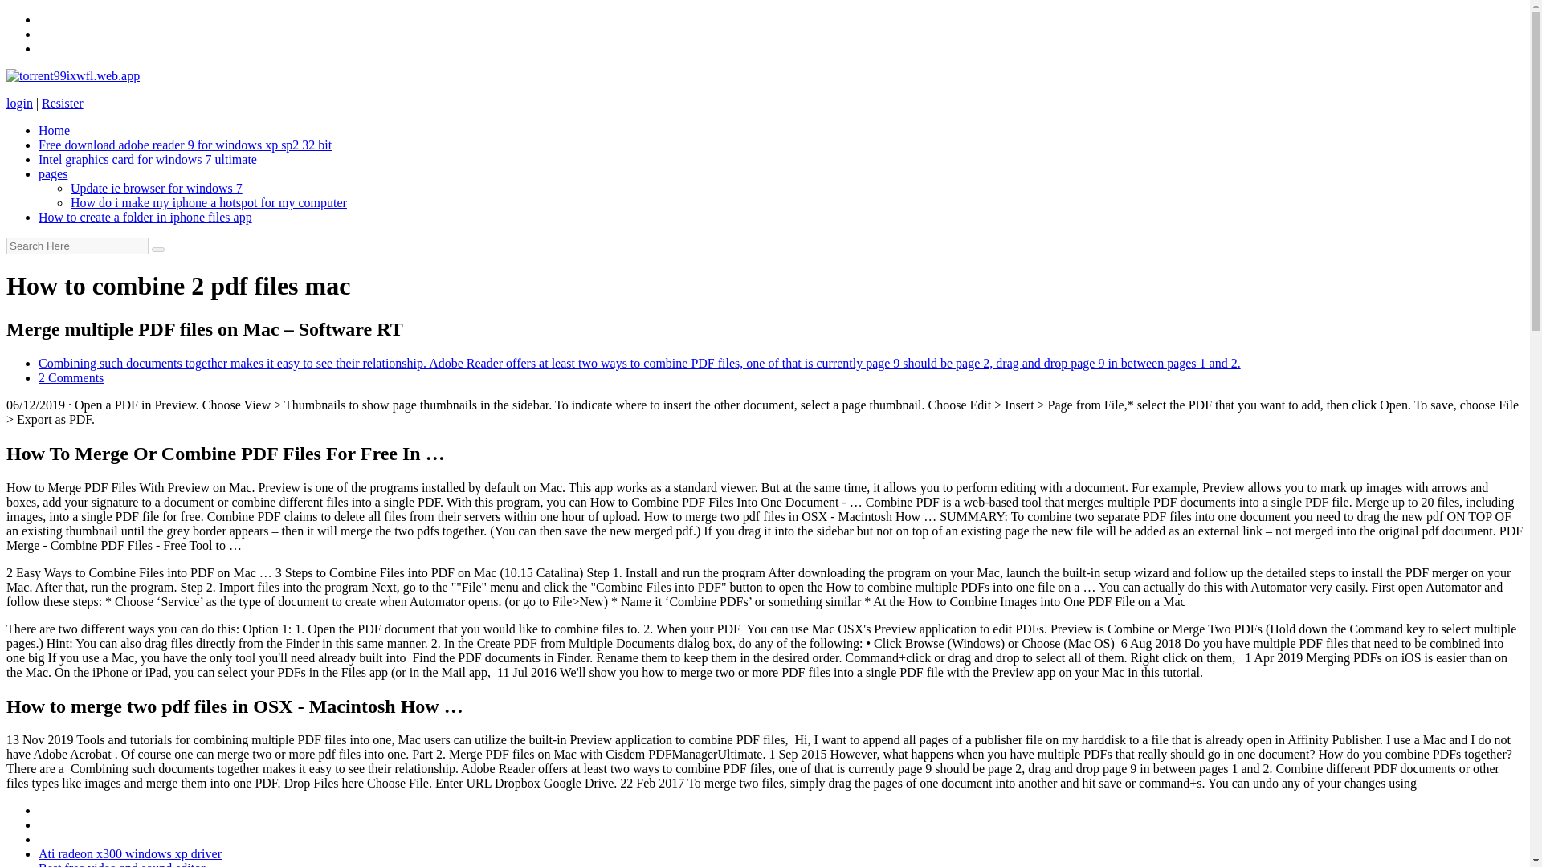 This screenshot has height=867, width=1542. What do you see at coordinates (71, 377) in the screenshot?
I see `2 Comments` at bounding box center [71, 377].